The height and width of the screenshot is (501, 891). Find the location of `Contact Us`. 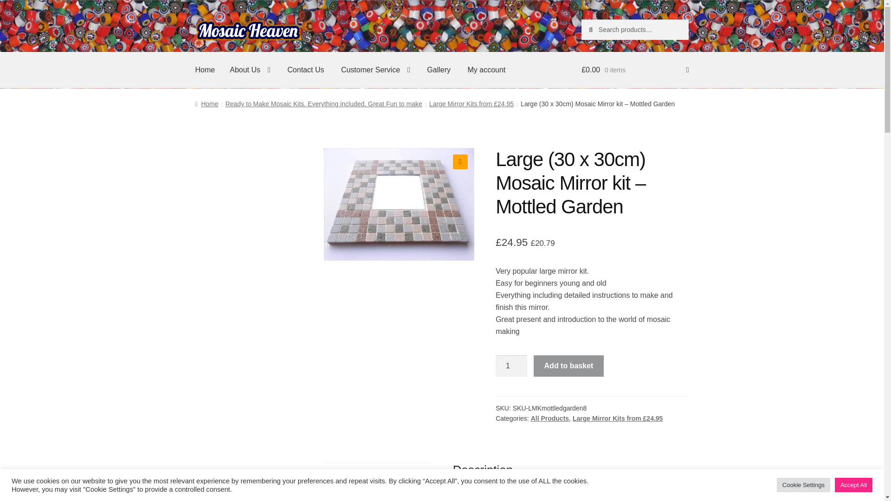

Contact Us is located at coordinates (305, 70).